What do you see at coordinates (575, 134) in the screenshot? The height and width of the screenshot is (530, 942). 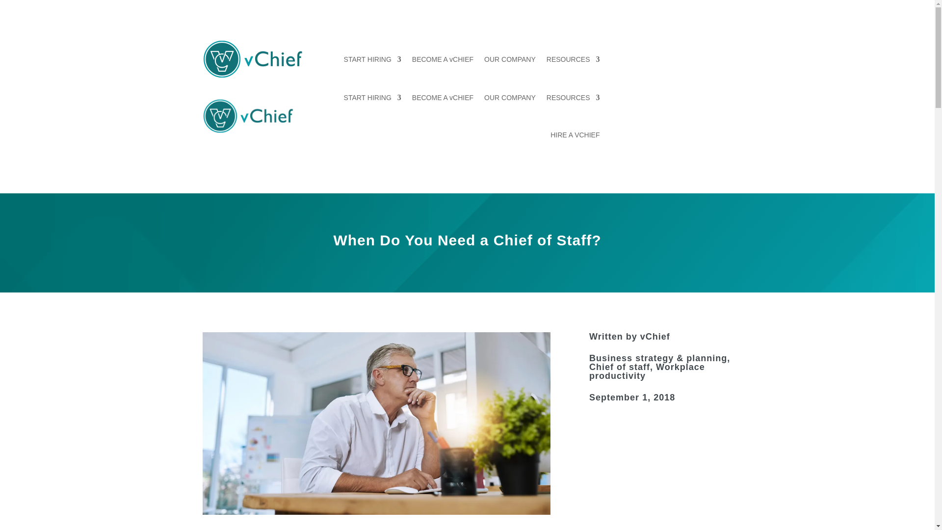 I see `HIRE A VCHIEF` at bounding box center [575, 134].